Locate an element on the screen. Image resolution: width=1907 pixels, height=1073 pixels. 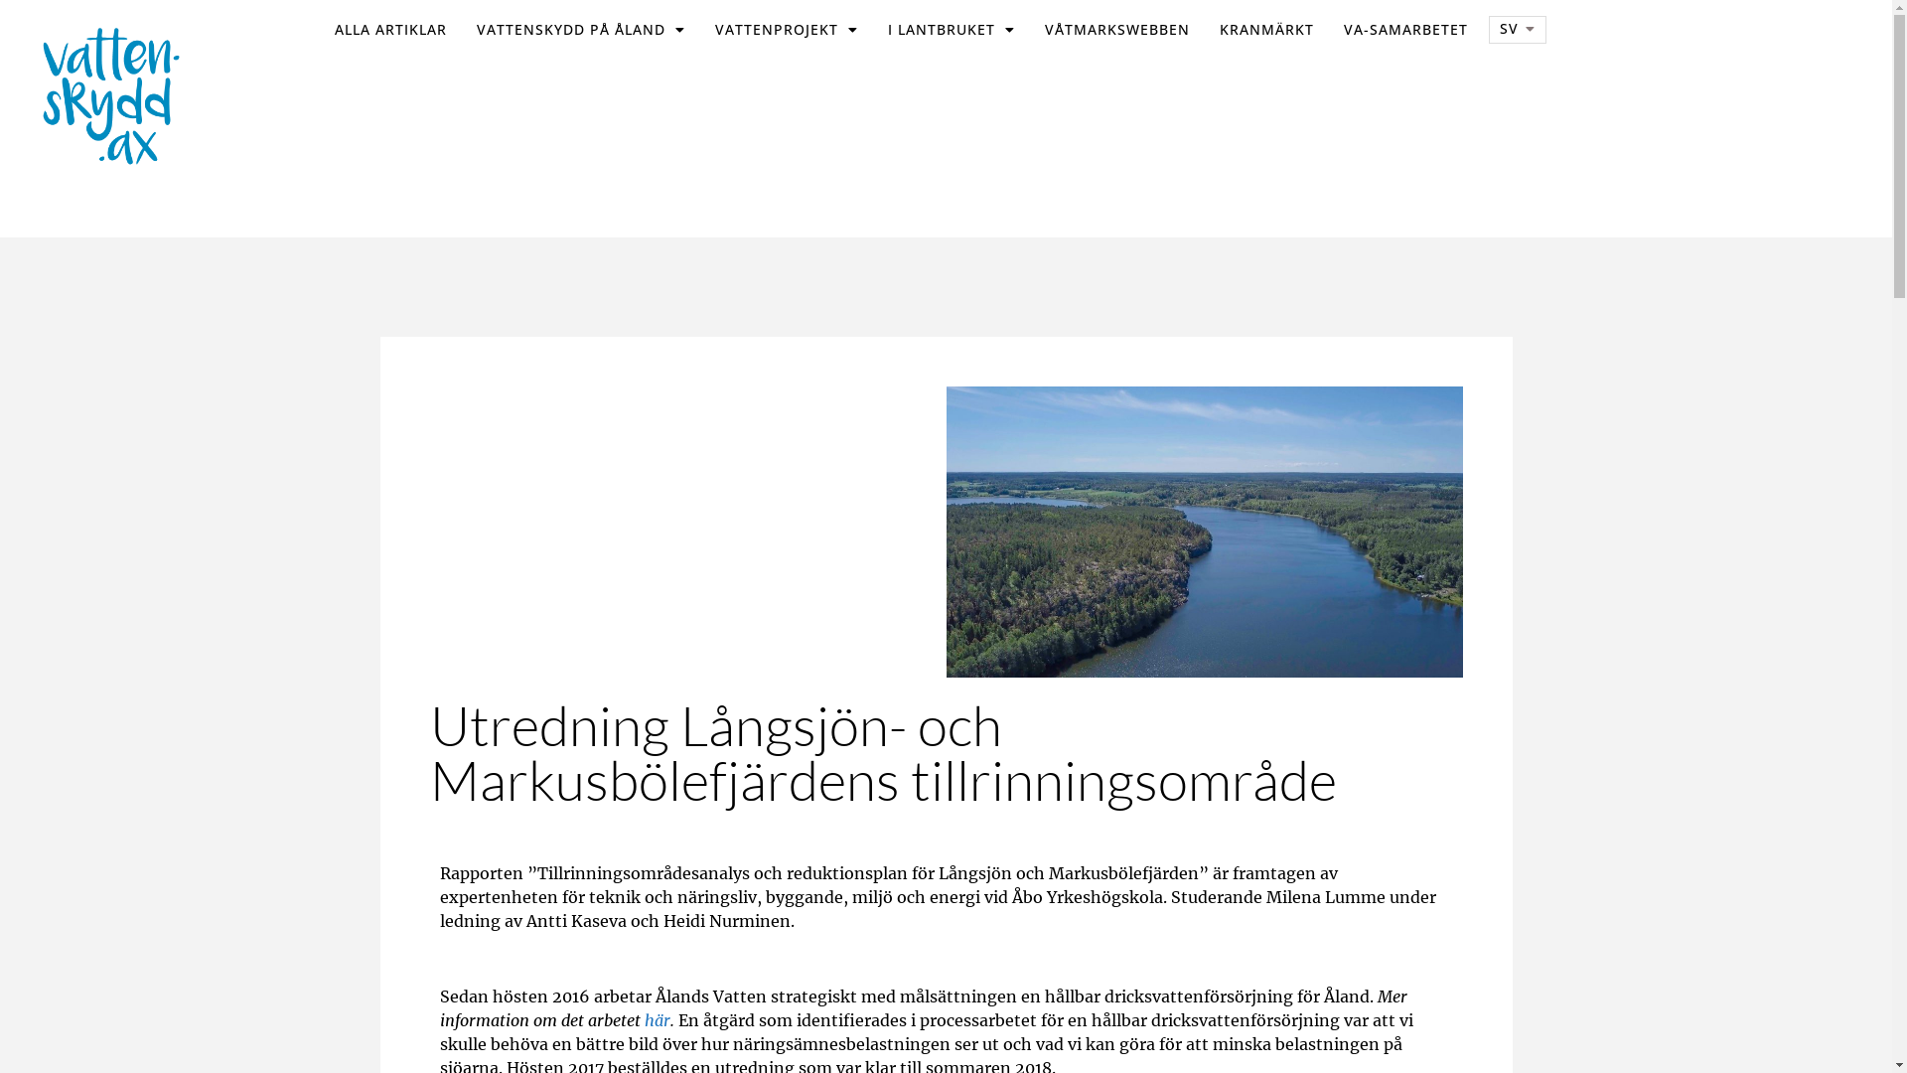
SV is located at coordinates (1518, 30).